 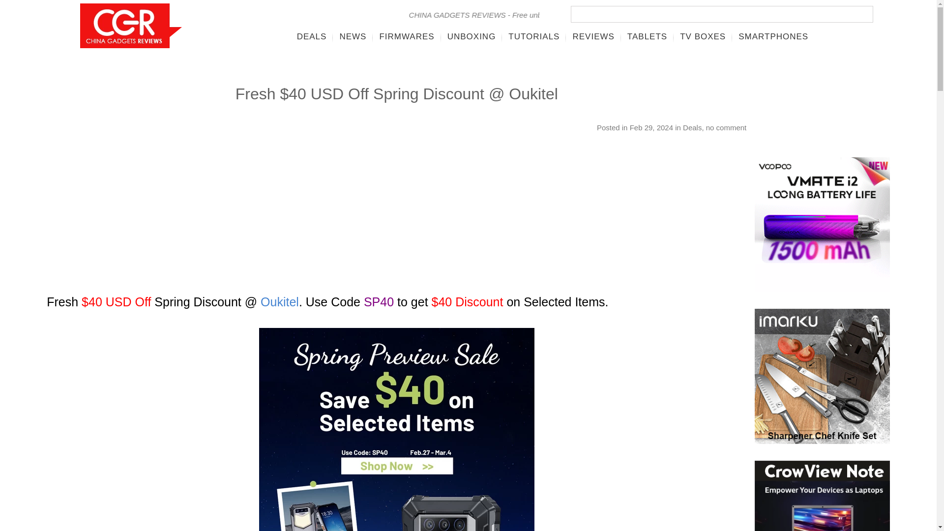 I want to click on DEALS, so click(x=312, y=36).